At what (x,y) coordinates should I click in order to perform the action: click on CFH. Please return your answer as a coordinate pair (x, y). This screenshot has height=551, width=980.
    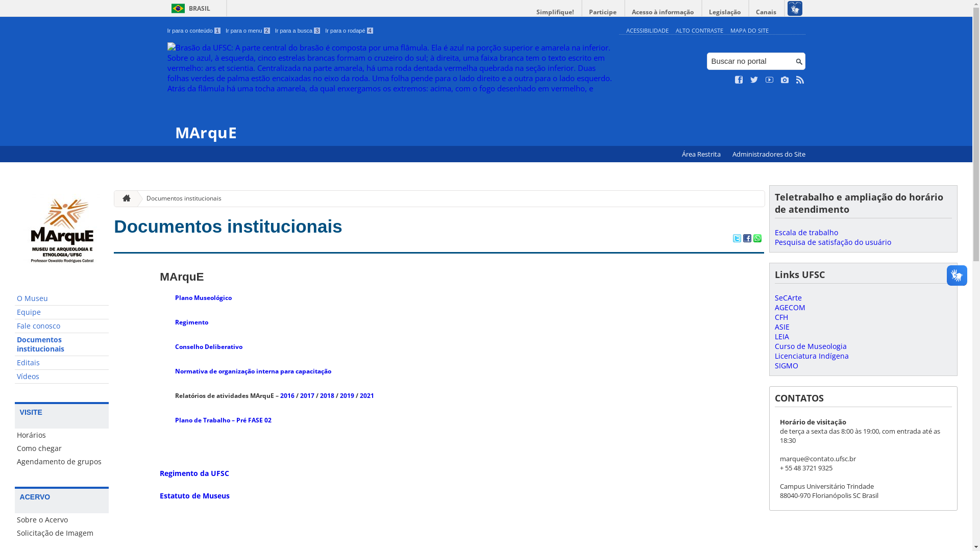
    Looking at the image, I should click on (781, 317).